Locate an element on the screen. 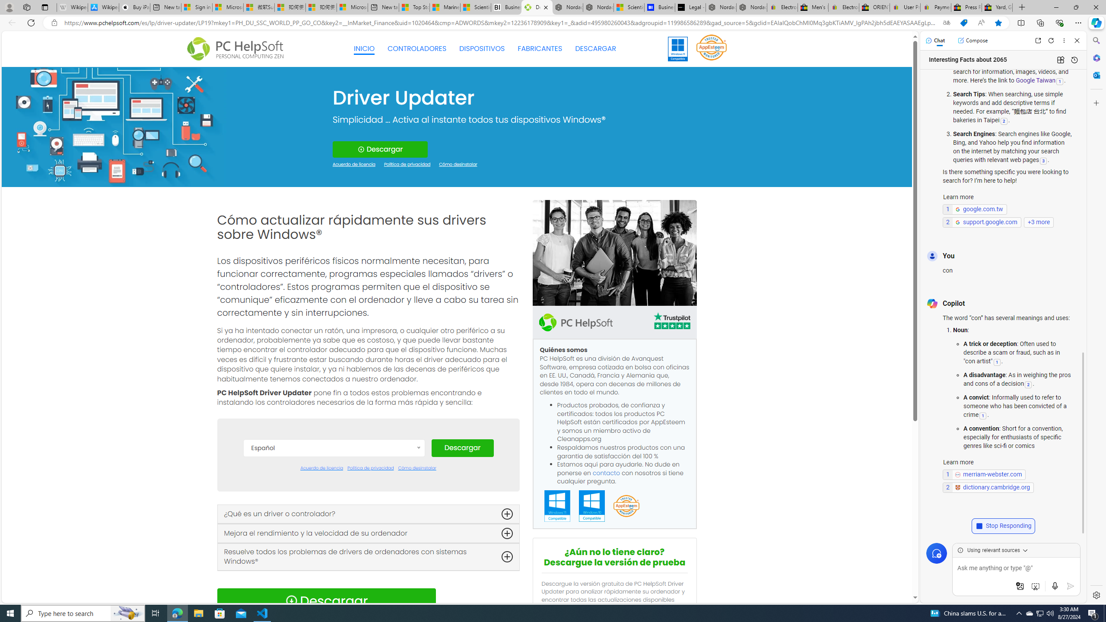 This screenshot has width=1106, height=622. contacto is located at coordinates (607, 473).